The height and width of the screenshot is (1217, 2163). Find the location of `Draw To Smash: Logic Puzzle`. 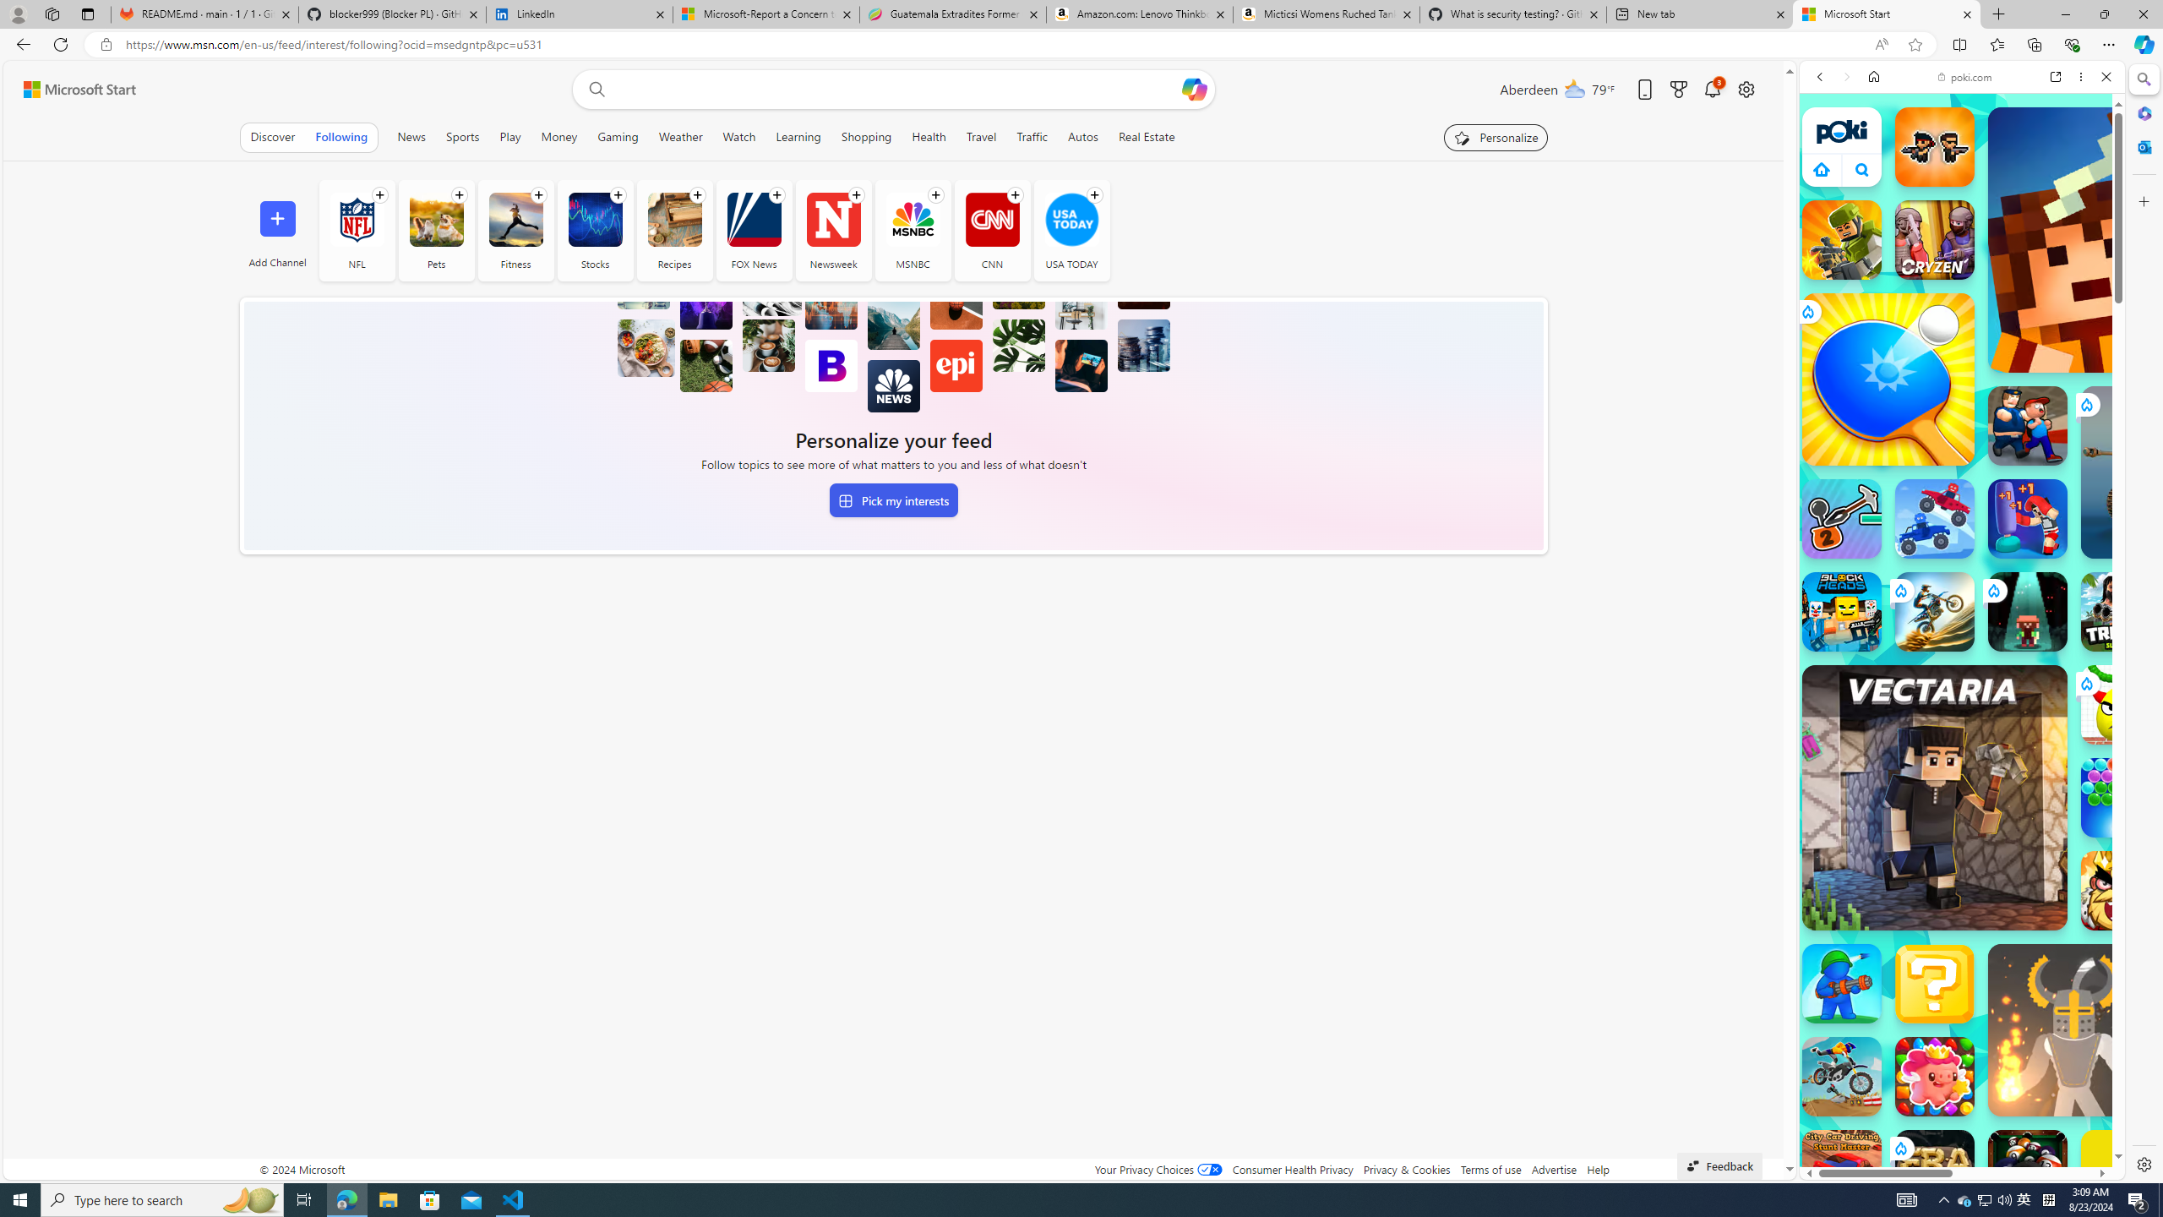

Draw To Smash: Logic Puzzle is located at coordinates (2121, 705).